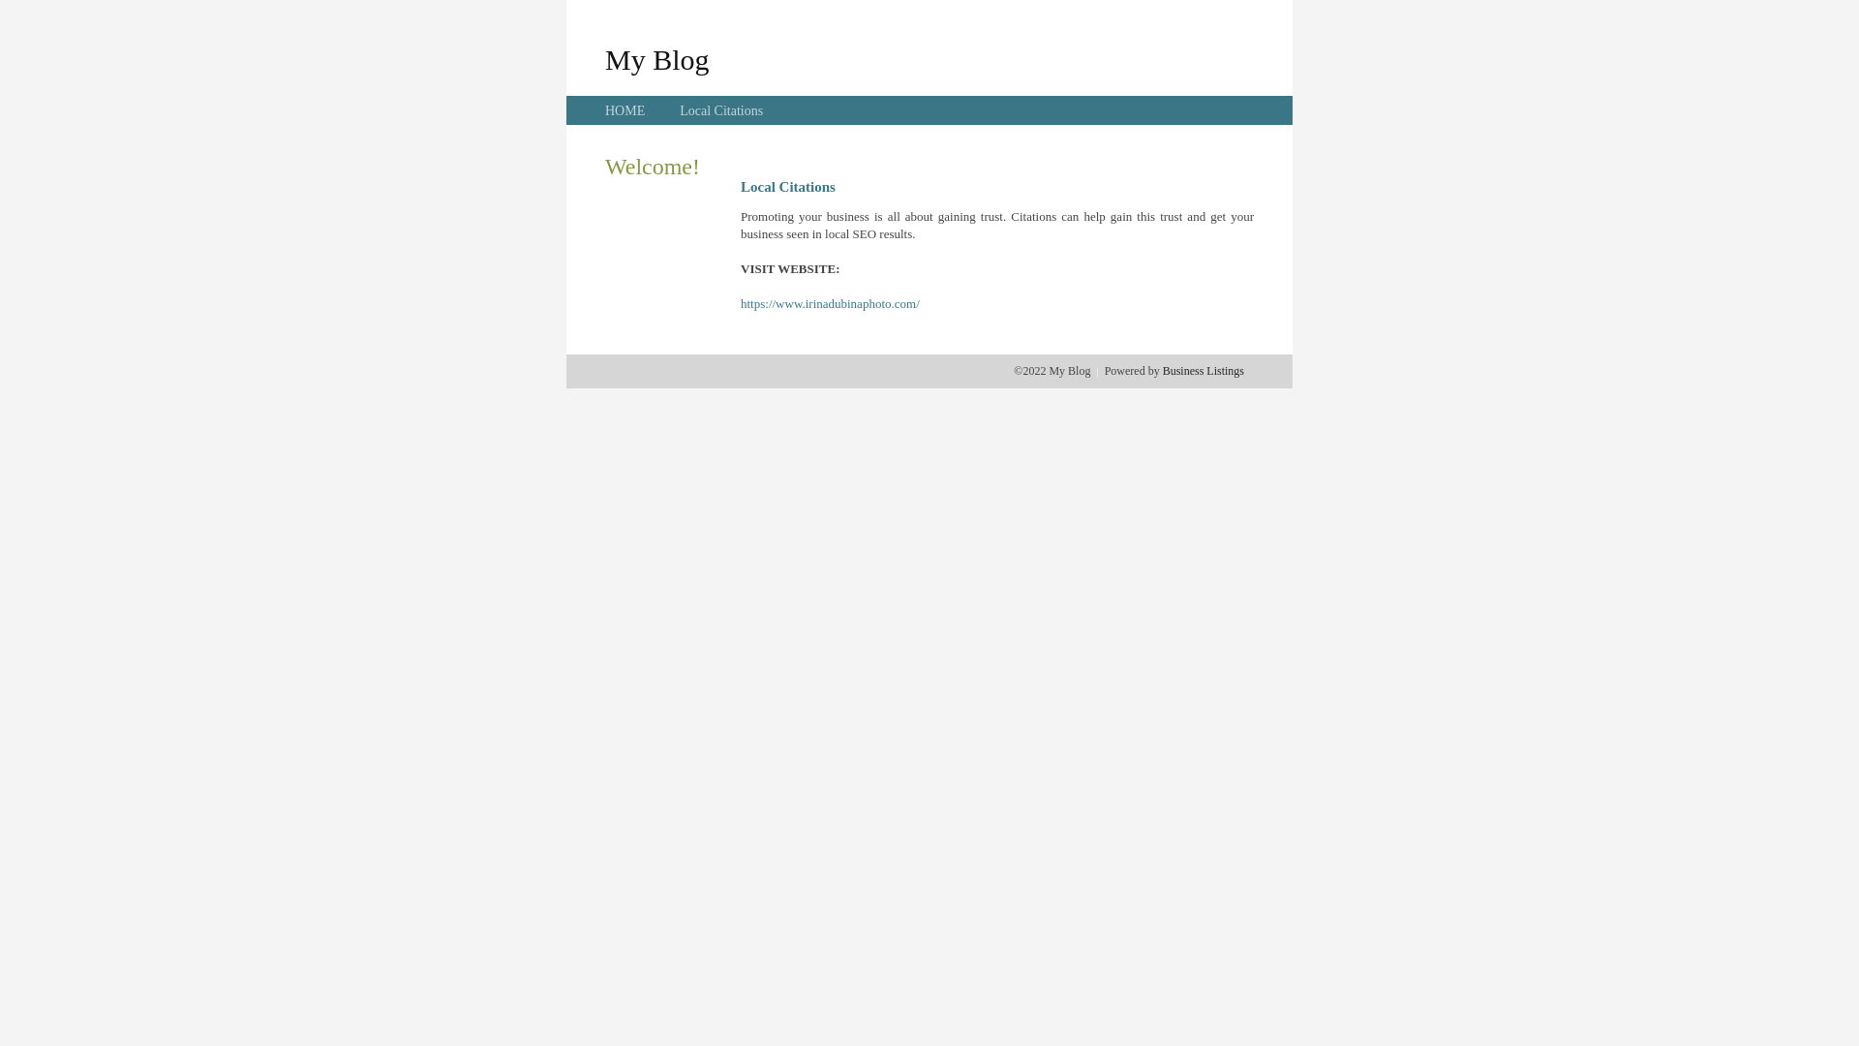 Image resolution: width=1859 pixels, height=1046 pixels. Describe the element at coordinates (1204, 371) in the screenshot. I see `Business Listings` at that location.